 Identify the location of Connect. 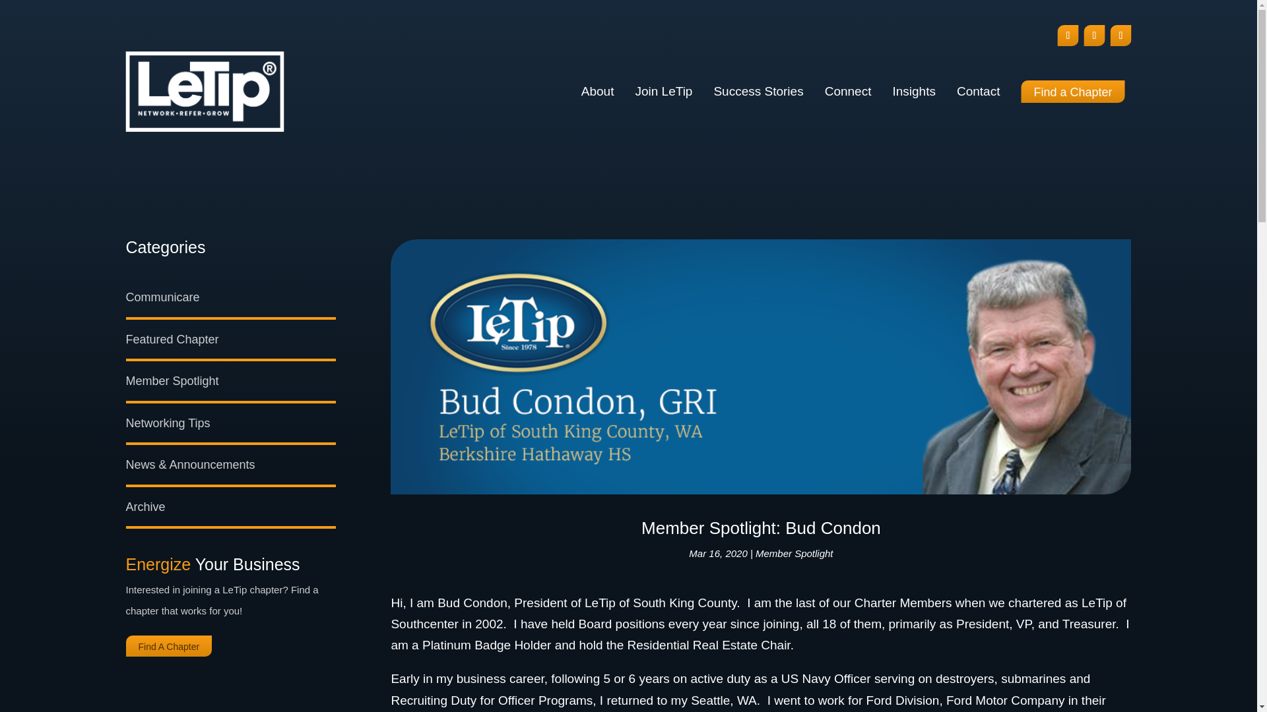
(847, 91).